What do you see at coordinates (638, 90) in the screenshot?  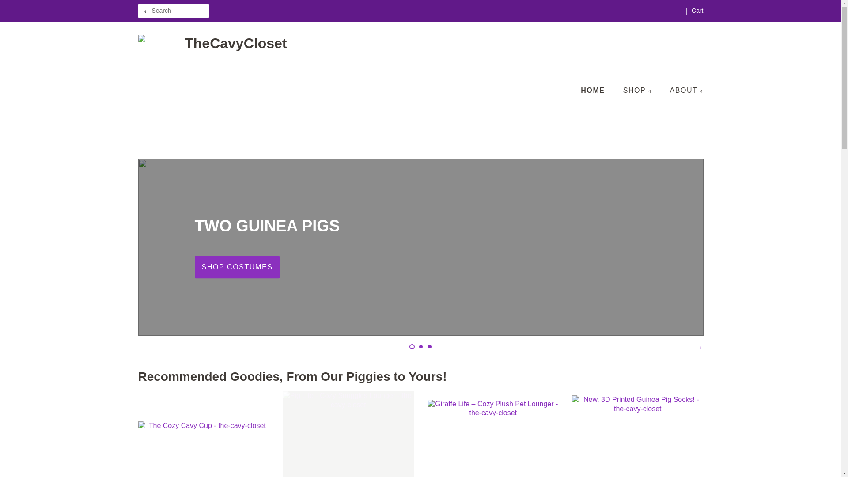 I see `SHOP` at bounding box center [638, 90].